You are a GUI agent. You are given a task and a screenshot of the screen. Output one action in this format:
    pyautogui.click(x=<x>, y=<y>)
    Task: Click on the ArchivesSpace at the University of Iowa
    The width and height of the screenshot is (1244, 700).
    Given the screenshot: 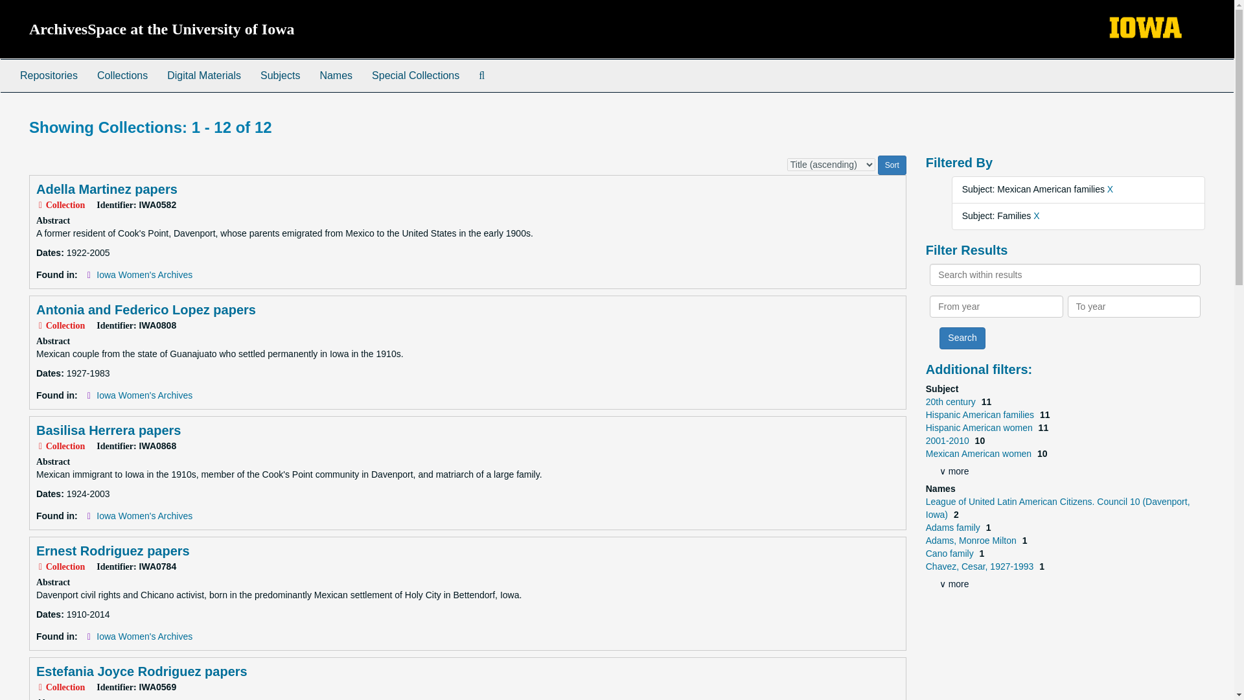 What is the action you would take?
    pyautogui.click(x=162, y=29)
    